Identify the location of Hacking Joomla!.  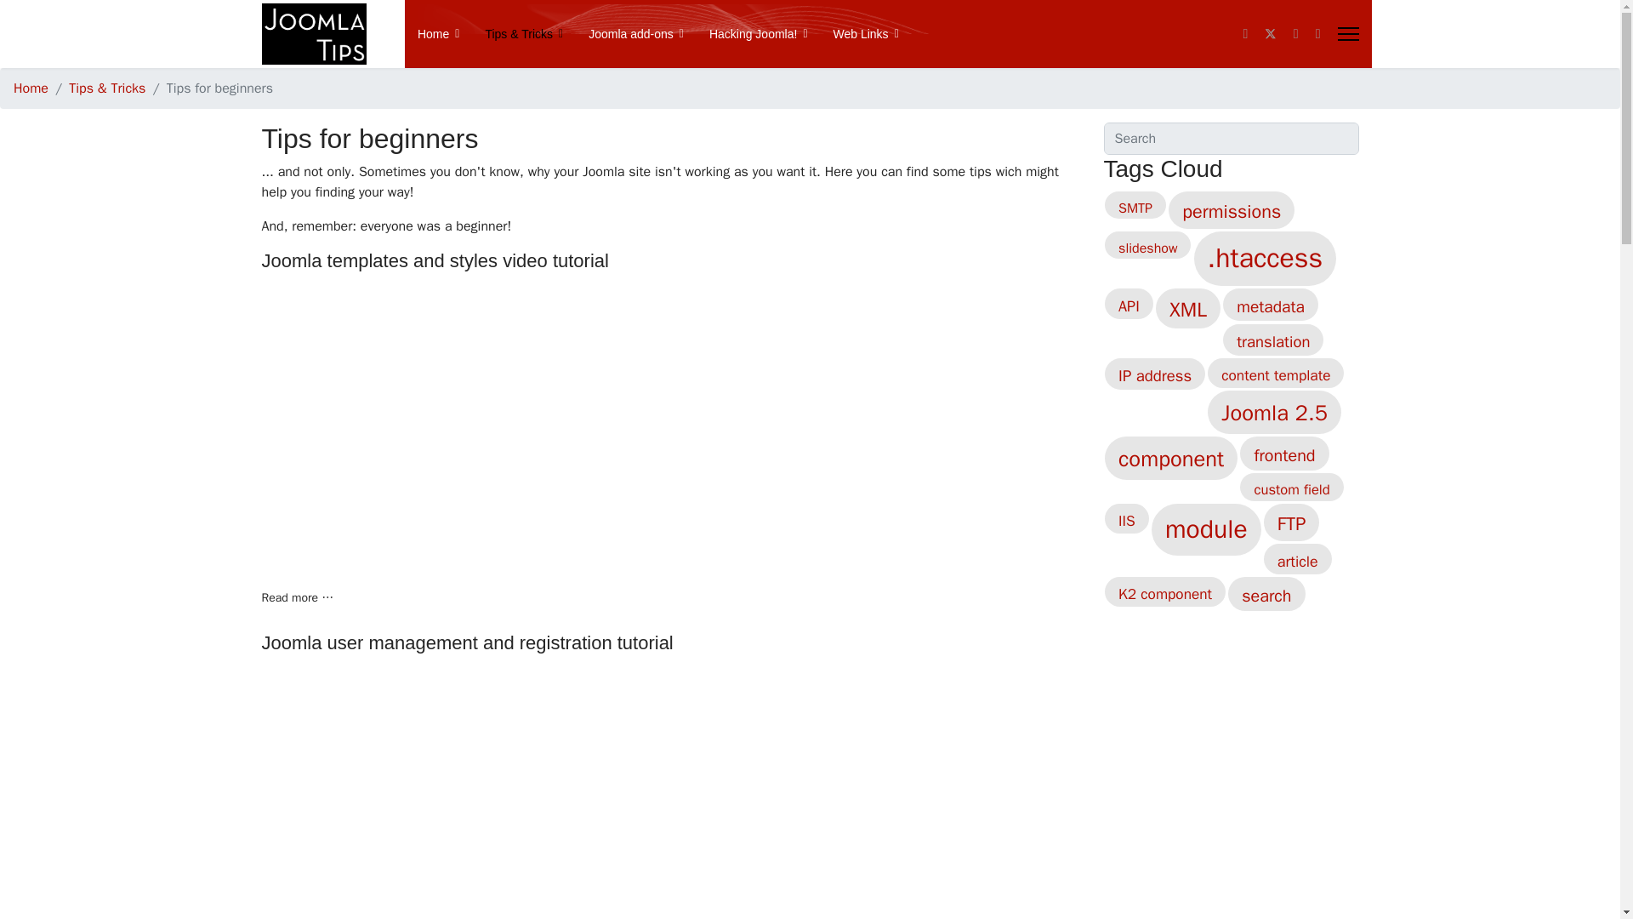
(759, 34).